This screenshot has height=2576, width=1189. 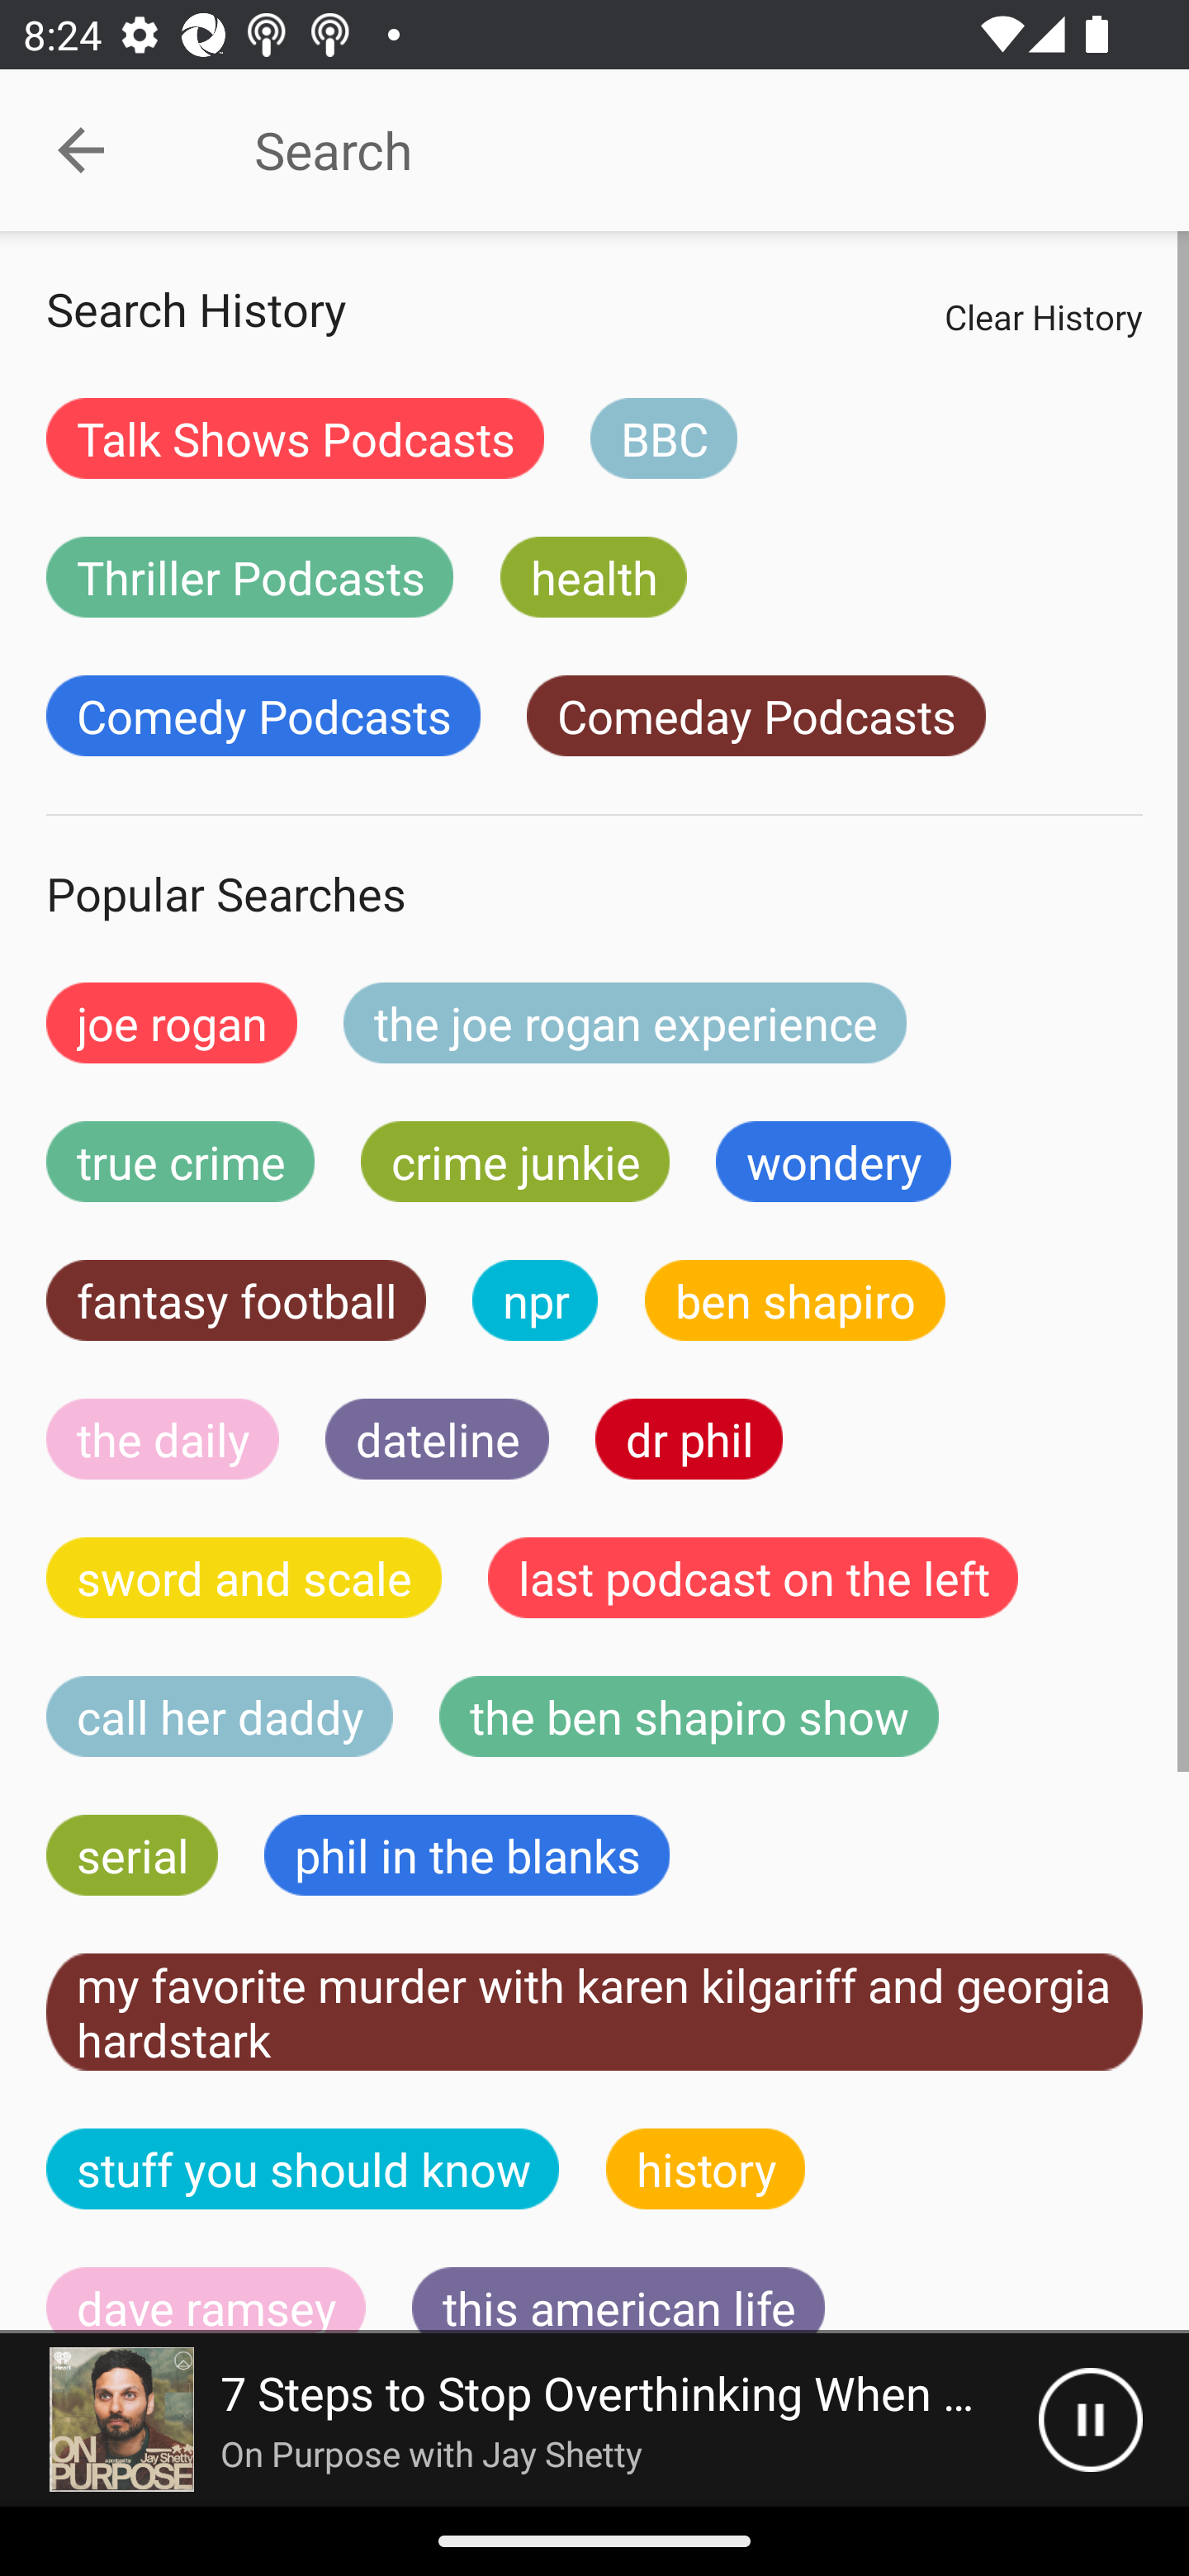 What do you see at coordinates (753, 1577) in the screenshot?
I see `last podcast on the left` at bounding box center [753, 1577].